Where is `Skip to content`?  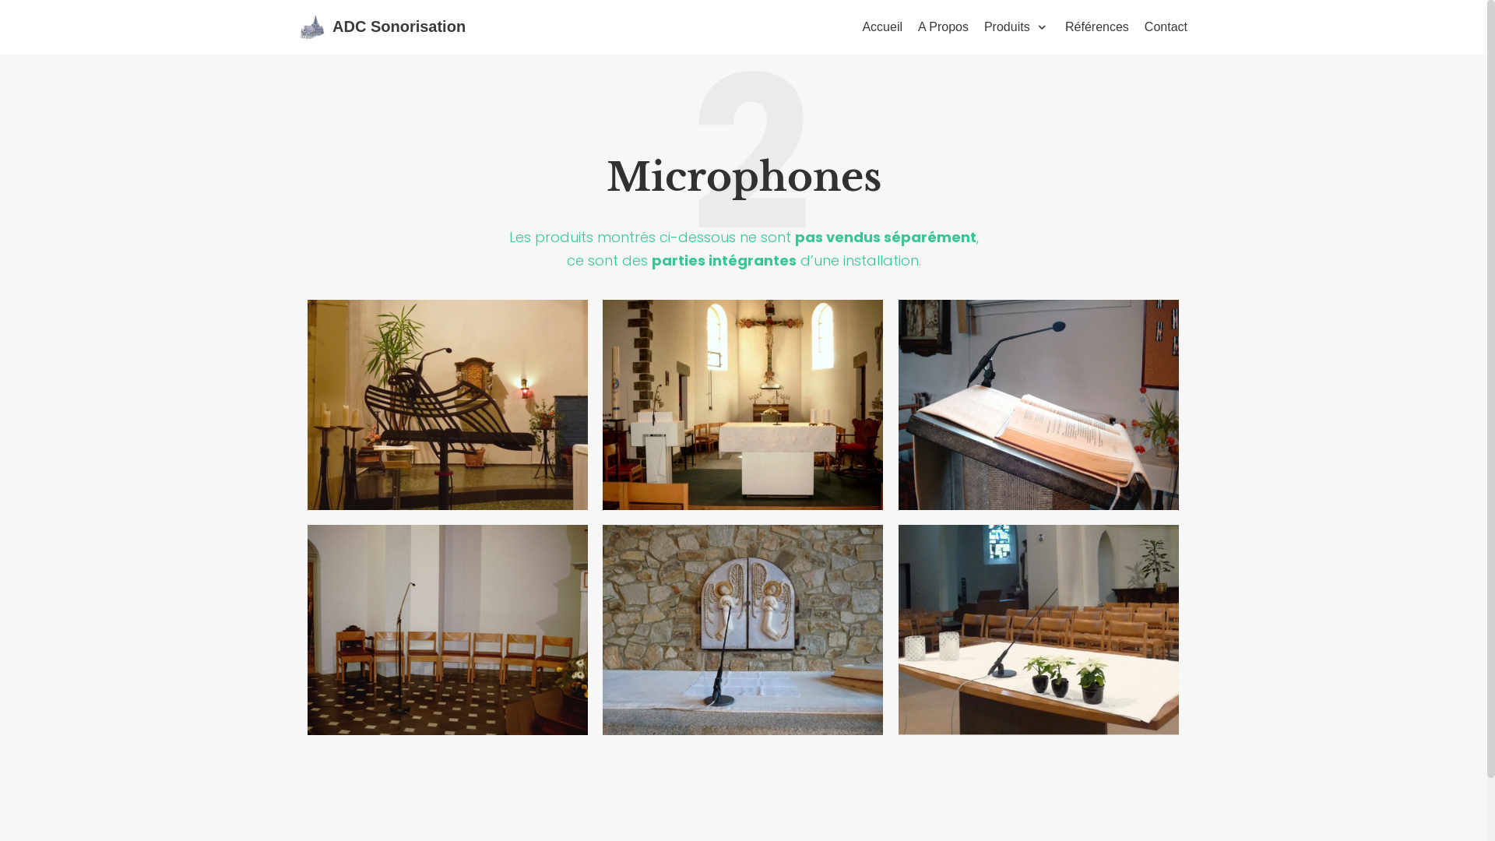 Skip to content is located at coordinates (16, 33).